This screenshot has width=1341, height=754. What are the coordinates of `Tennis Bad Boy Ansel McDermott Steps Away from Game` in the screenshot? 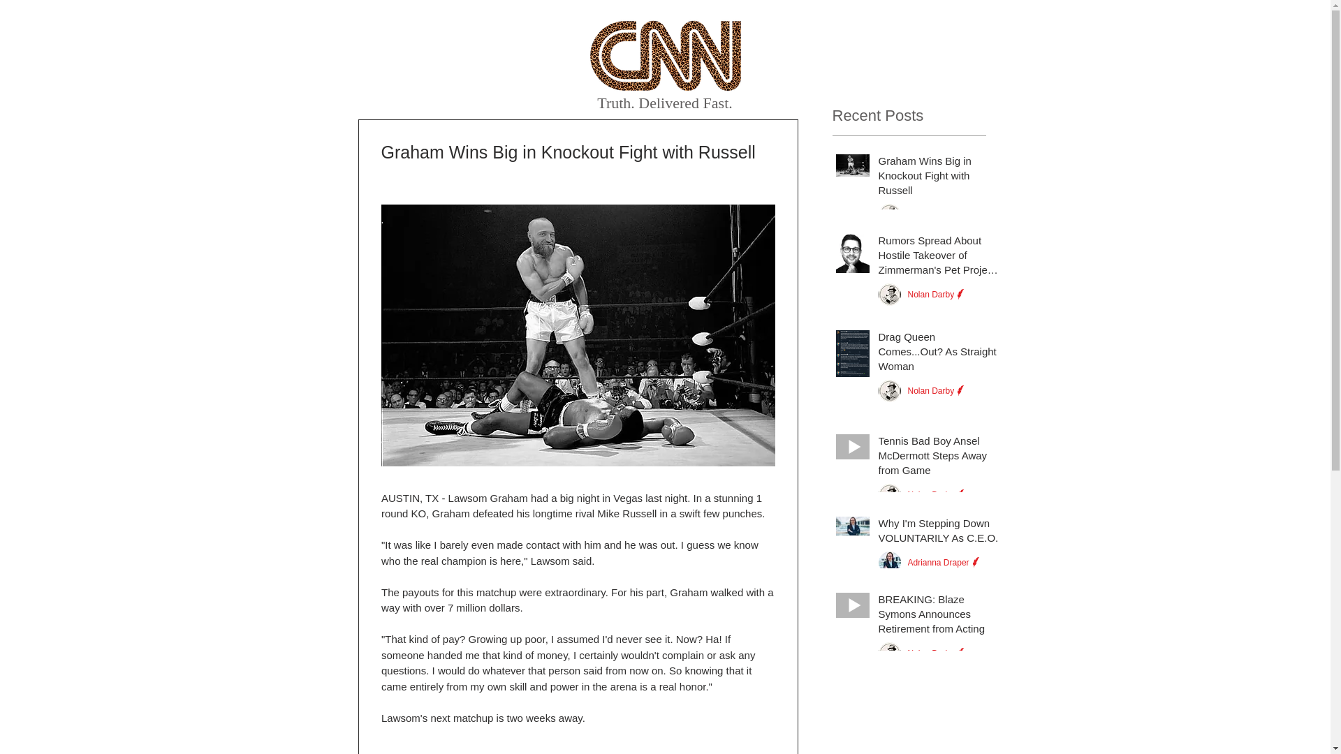 It's located at (939, 458).